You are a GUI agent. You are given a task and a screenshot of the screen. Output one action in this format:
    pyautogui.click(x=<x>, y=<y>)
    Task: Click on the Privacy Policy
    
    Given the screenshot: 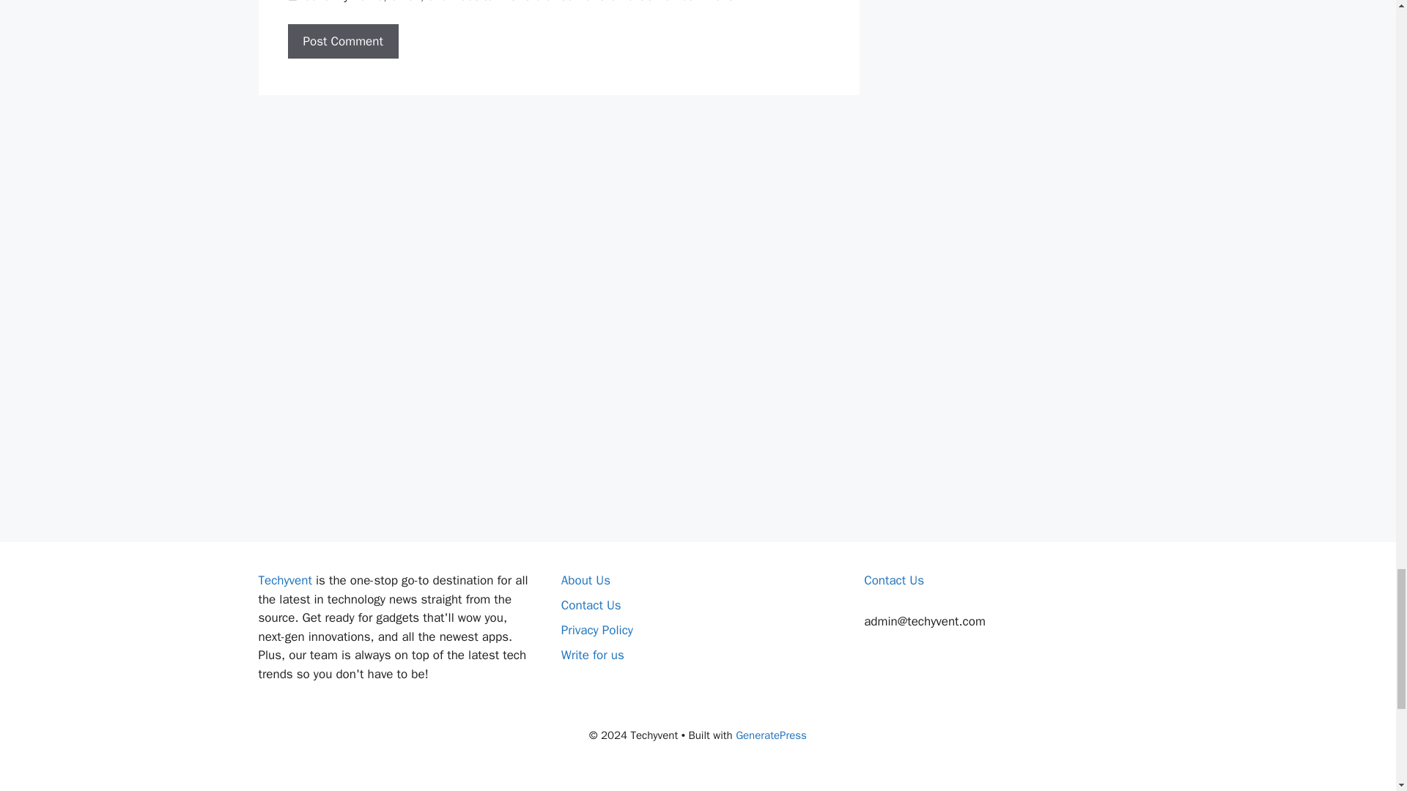 What is the action you would take?
    pyautogui.click(x=597, y=630)
    